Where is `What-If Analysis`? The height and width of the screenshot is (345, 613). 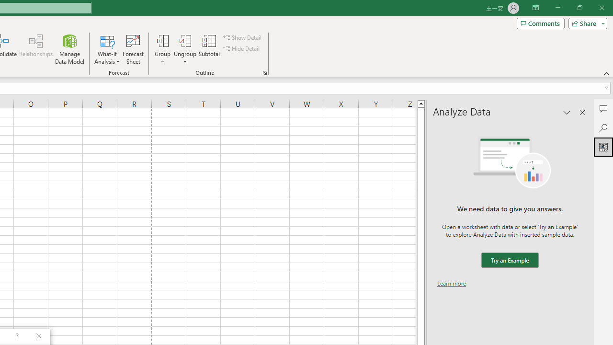
What-If Analysis is located at coordinates (107, 49).